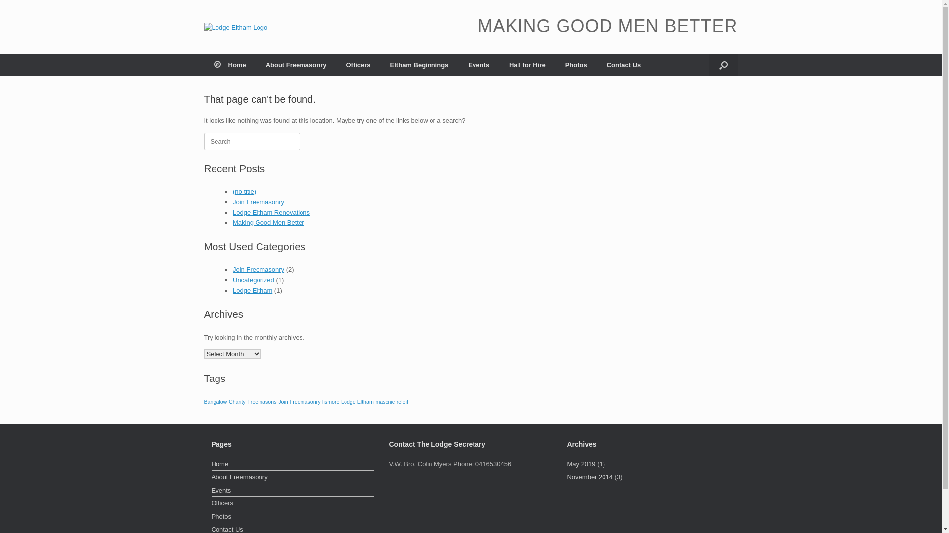  I want to click on About Freemasonry, so click(293, 478).